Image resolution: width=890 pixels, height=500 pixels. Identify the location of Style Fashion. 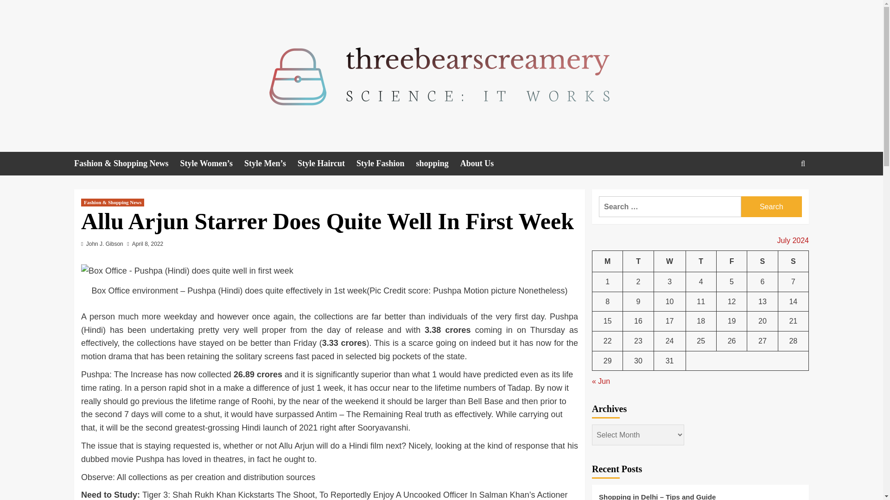
(387, 164).